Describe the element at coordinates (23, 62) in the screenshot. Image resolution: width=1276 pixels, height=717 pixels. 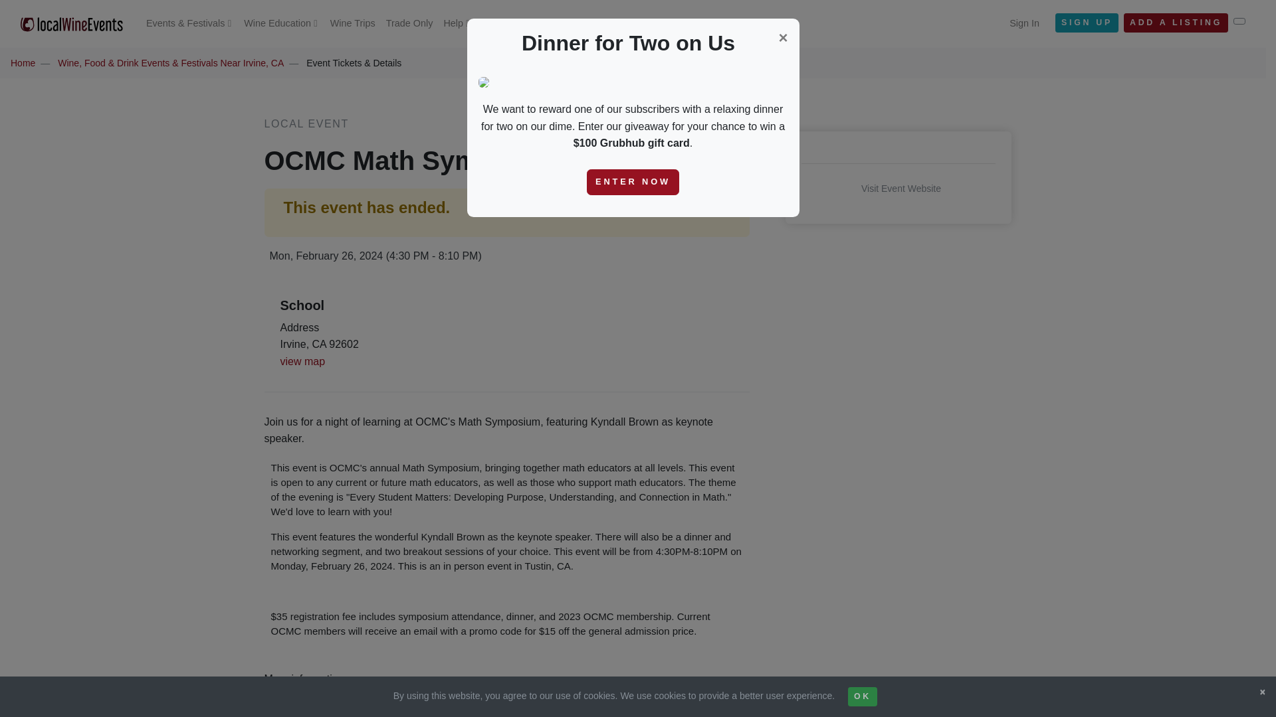
I see `Home` at that location.